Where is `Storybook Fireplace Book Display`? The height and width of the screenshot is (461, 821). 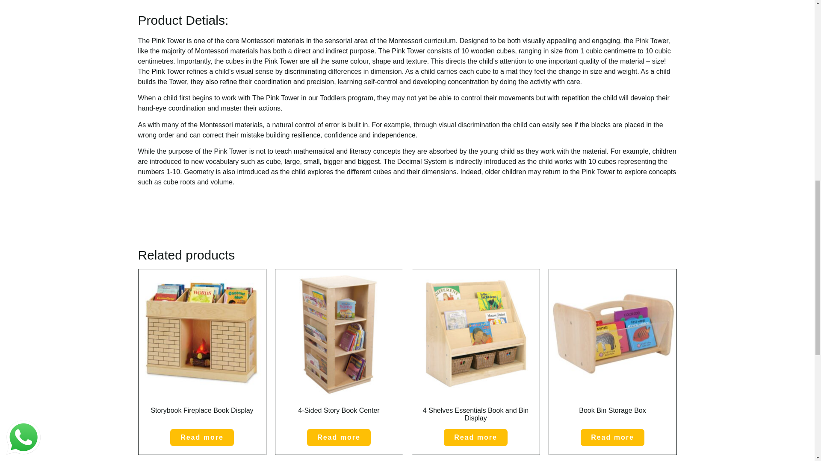 Storybook Fireplace Book Display is located at coordinates (202, 349).